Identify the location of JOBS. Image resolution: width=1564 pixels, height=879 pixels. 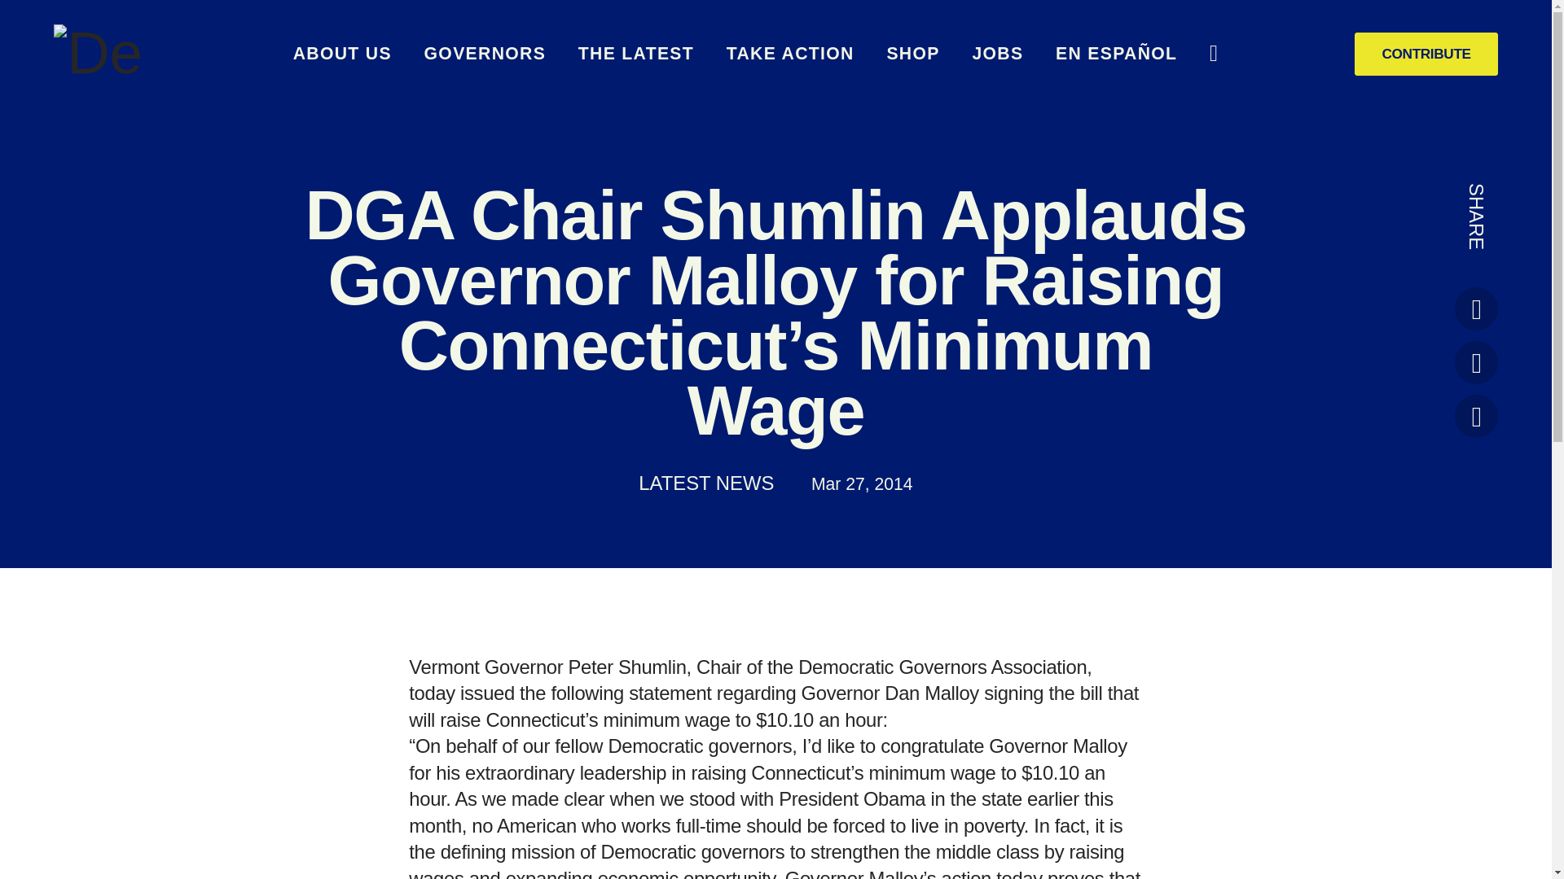
(997, 54).